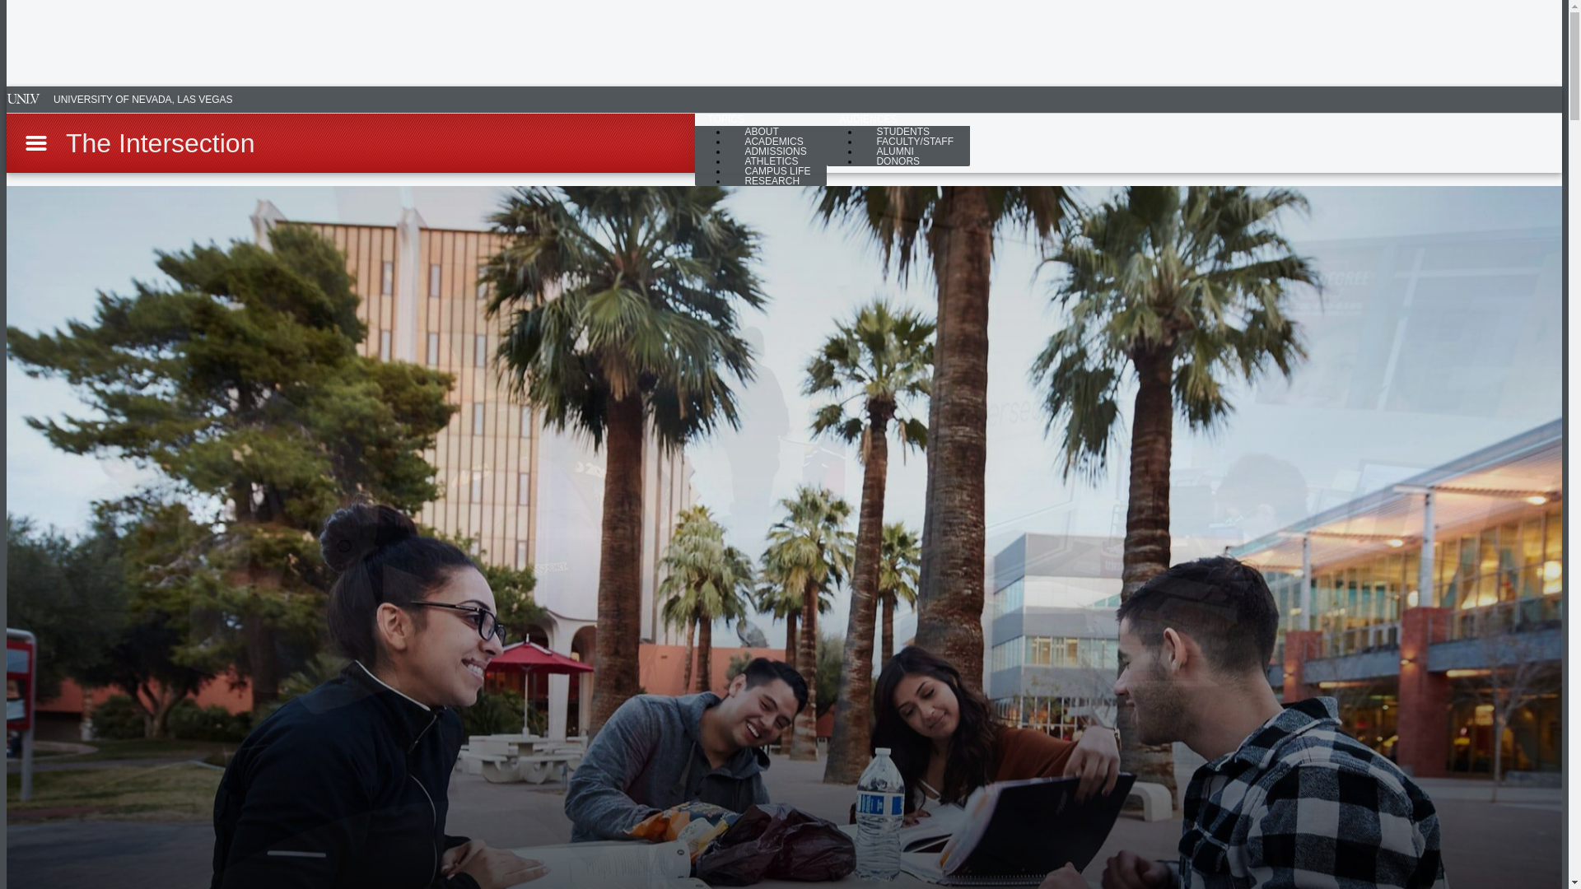 Image resolution: width=1581 pixels, height=889 pixels. What do you see at coordinates (771, 181) in the screenshot?
I see `RESEARCH` at bounding box center [771, 181].